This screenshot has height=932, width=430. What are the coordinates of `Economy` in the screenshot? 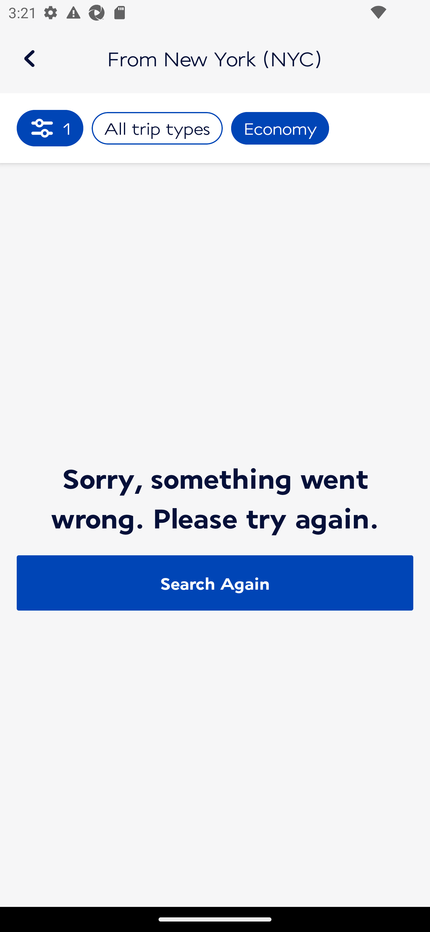 It's located at (280, 128).